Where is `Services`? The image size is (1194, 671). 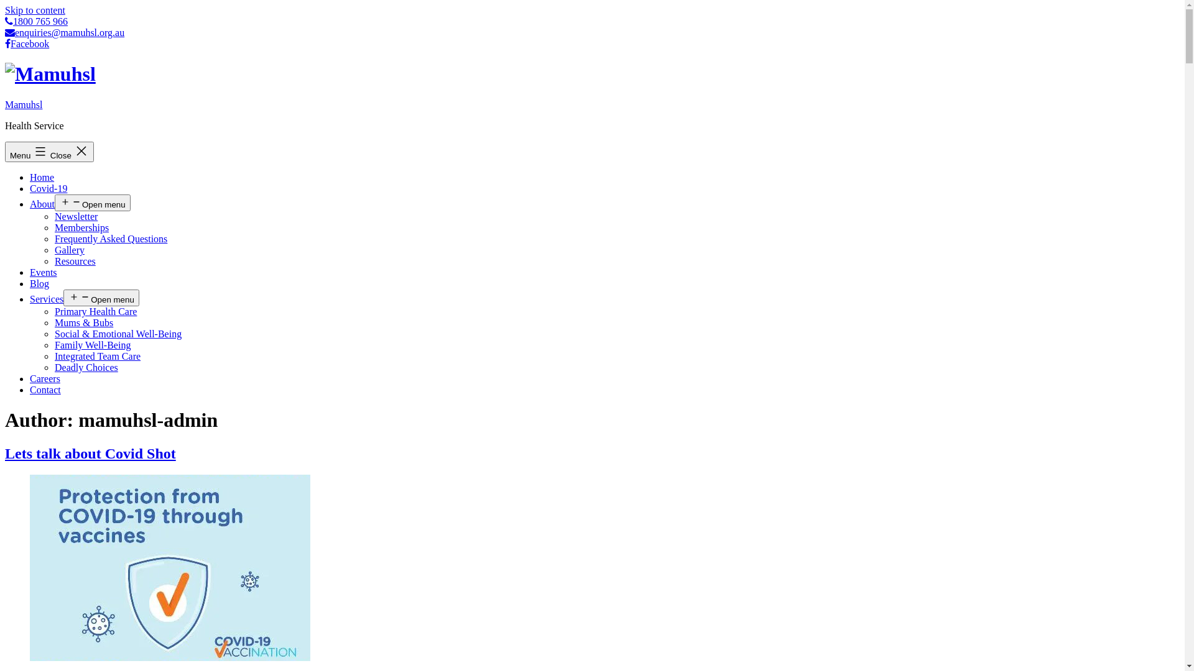 Services is located at coordinates (47, 299).